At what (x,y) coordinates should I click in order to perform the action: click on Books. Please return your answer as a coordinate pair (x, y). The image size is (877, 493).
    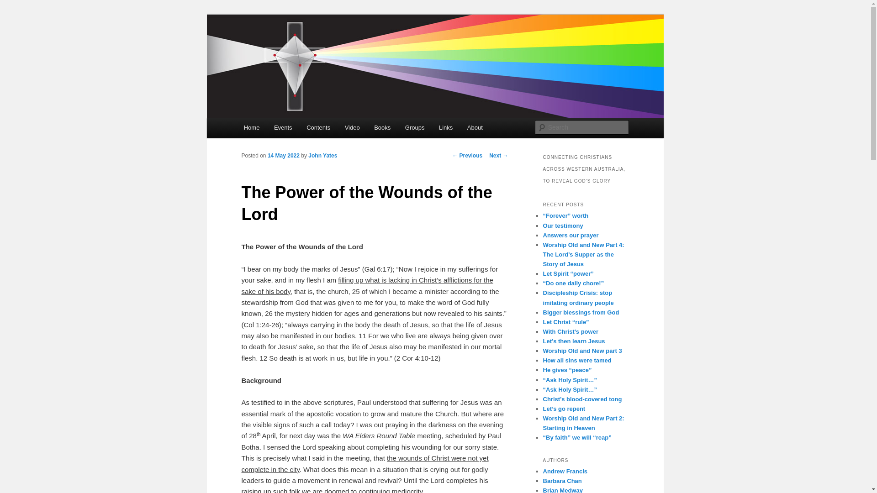
    Looking at the image, I should click on (382, 128).